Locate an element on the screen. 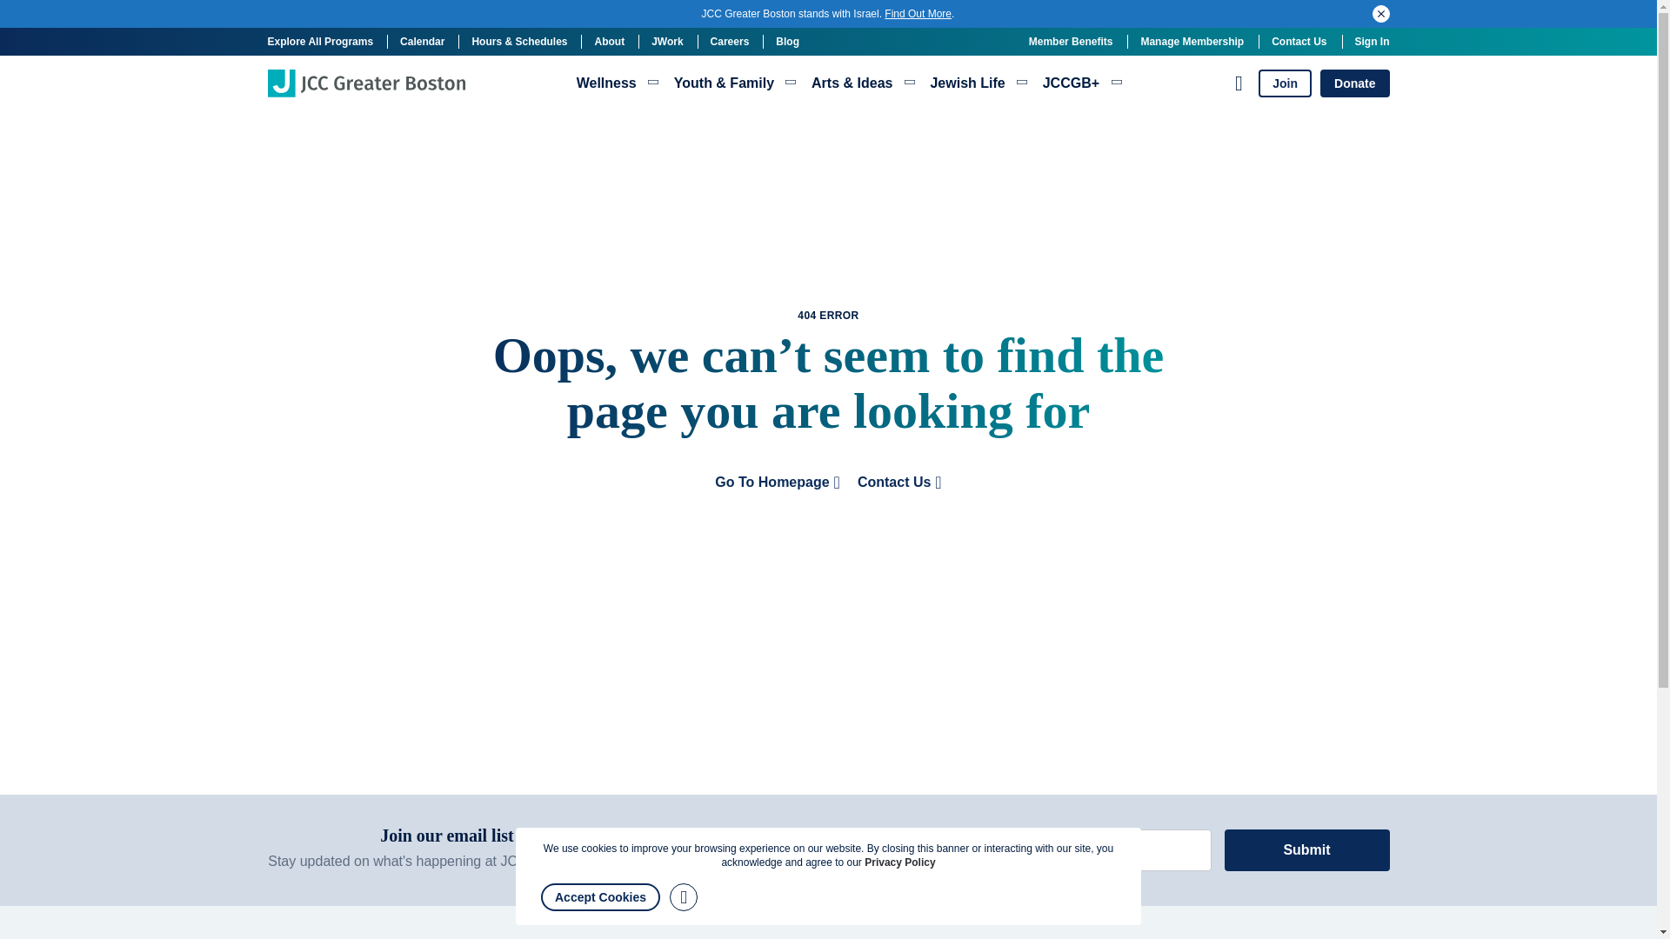 The width and height of the screenshot is (1670, 939). Close alert. is located at coordinates (1381, 14).